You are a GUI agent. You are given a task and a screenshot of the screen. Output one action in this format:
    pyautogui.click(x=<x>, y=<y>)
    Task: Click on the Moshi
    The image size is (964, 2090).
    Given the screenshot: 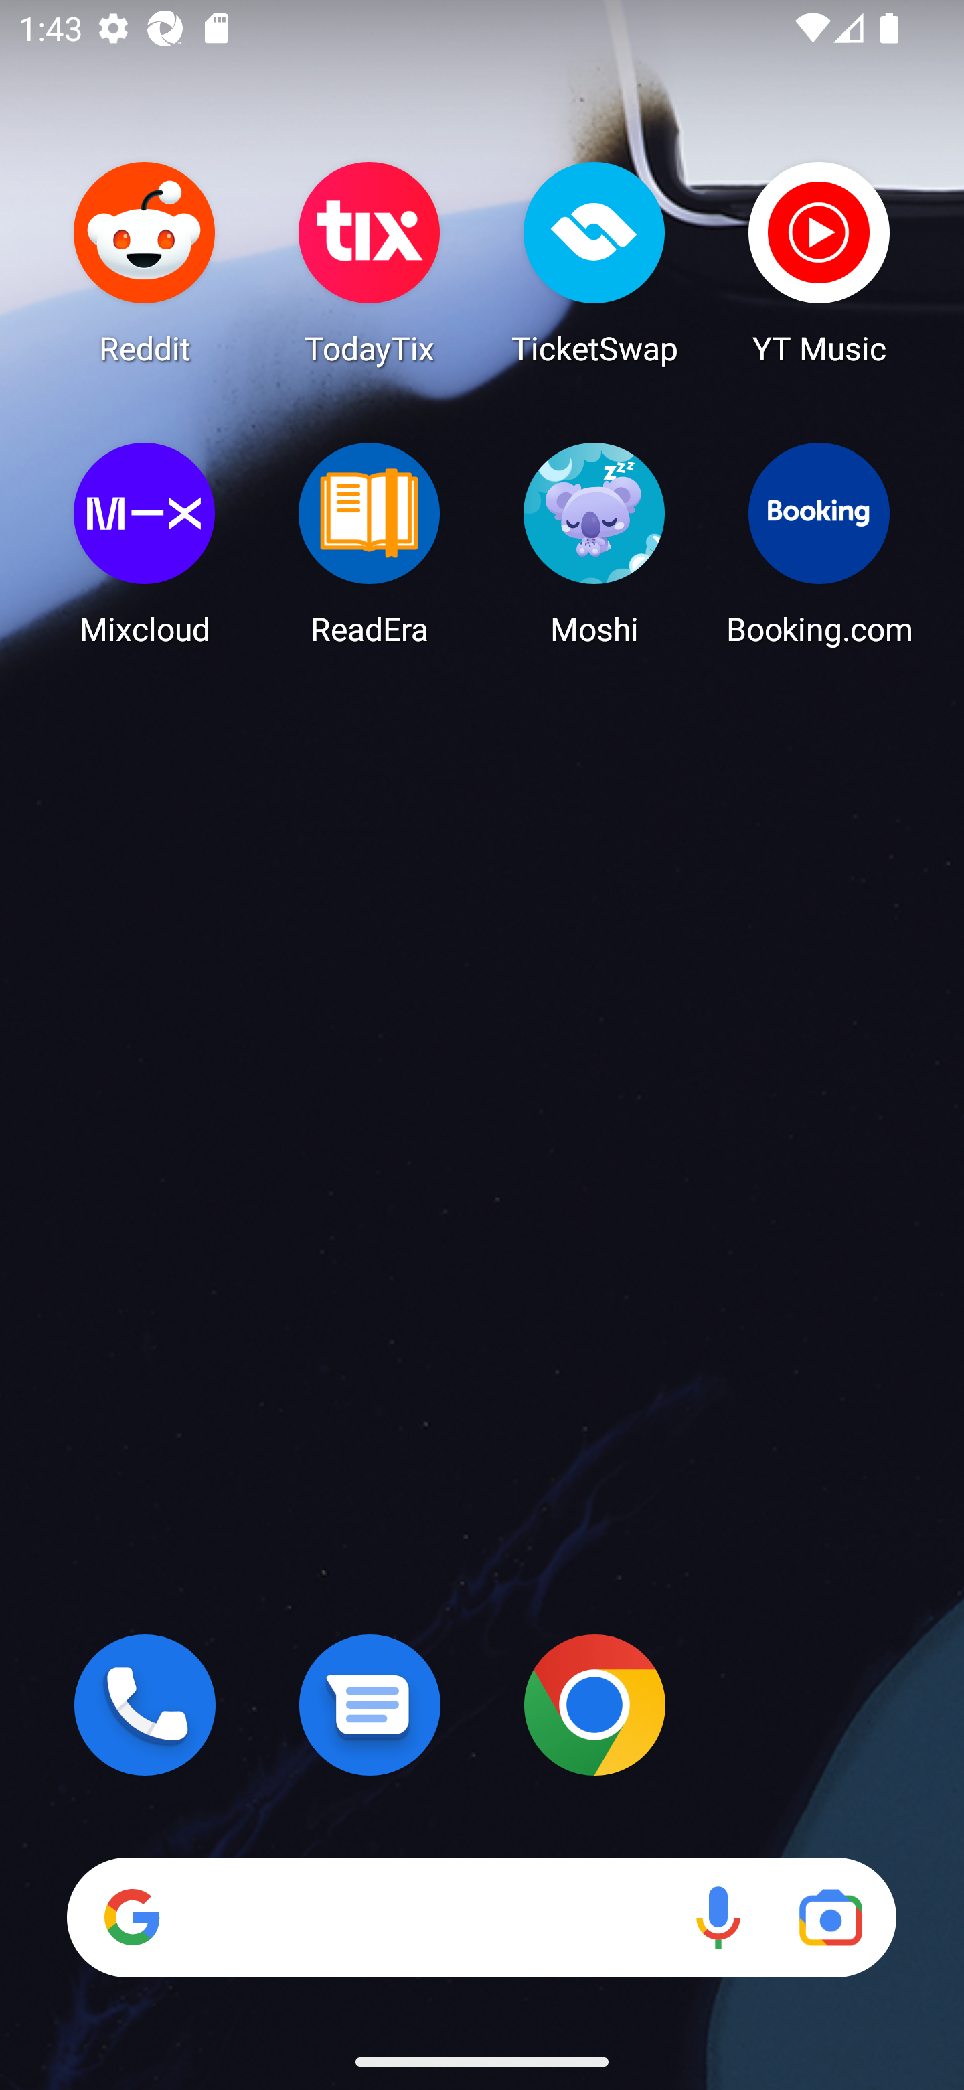 What is the action you would take?
    pyautogui.click(x=594, y=543)
    